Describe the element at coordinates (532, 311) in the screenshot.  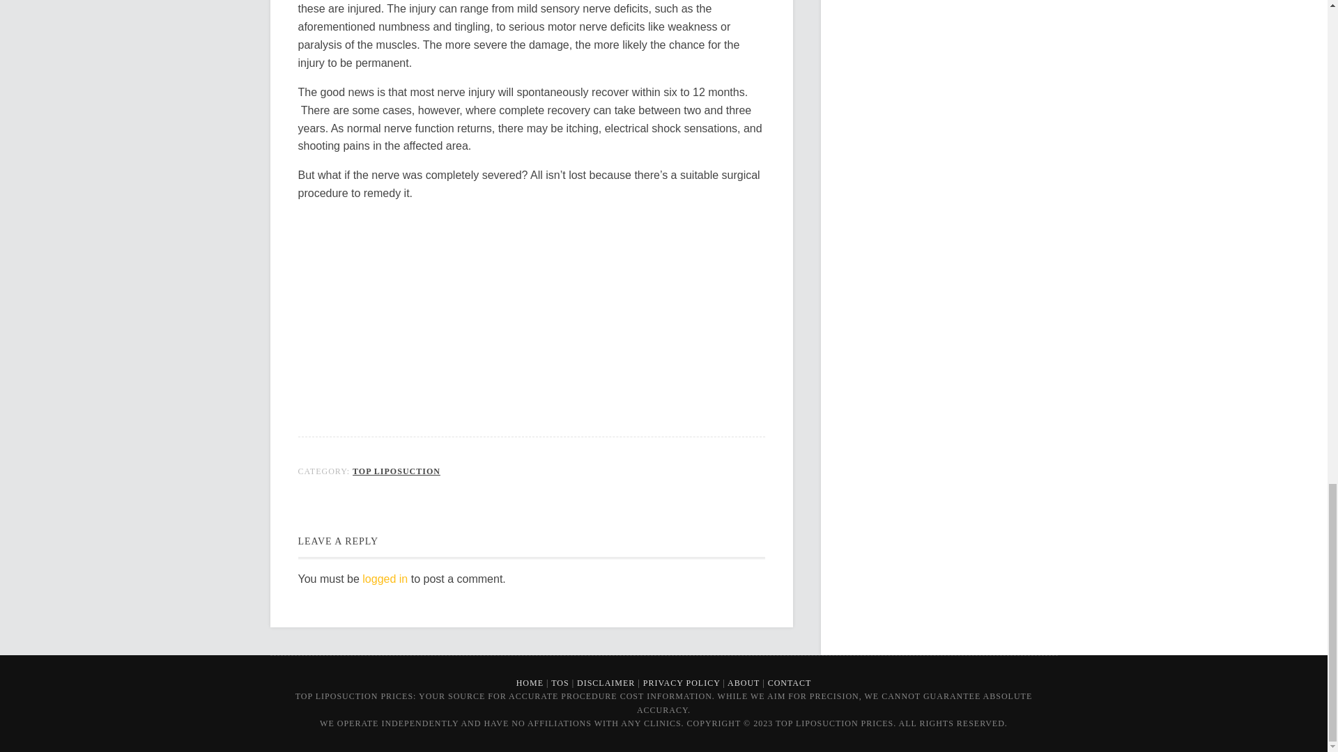
I see `Advertisement` at that location.